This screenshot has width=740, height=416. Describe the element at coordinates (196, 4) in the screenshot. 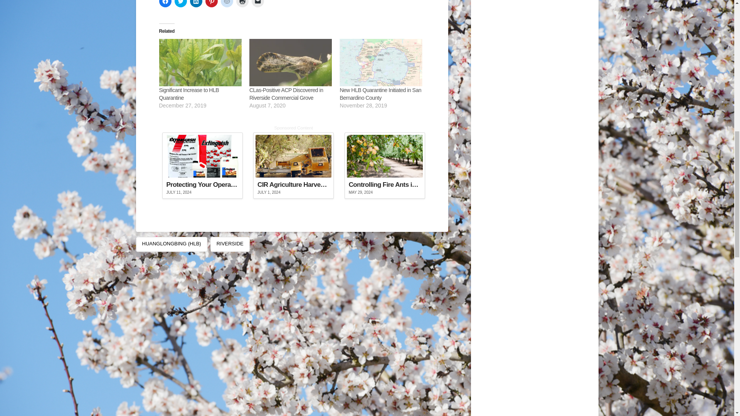

I see `Click to share on LinkedIn` at that location.